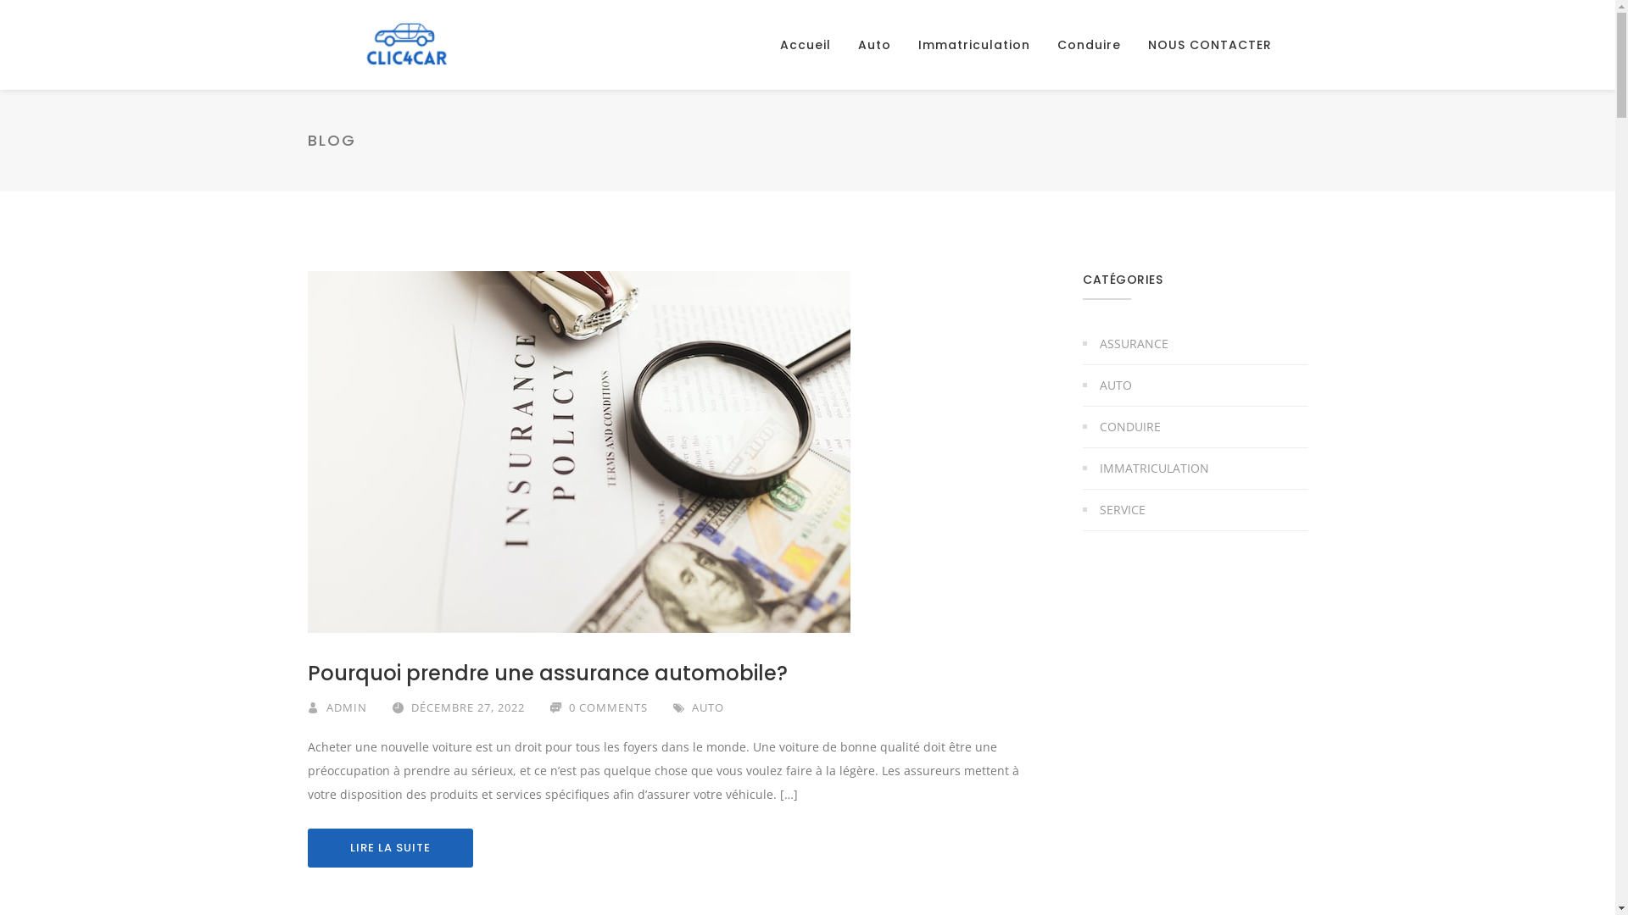  Describe the element at coordinates (346, 707) in the screenshot. I see `ADMIN` at that location.